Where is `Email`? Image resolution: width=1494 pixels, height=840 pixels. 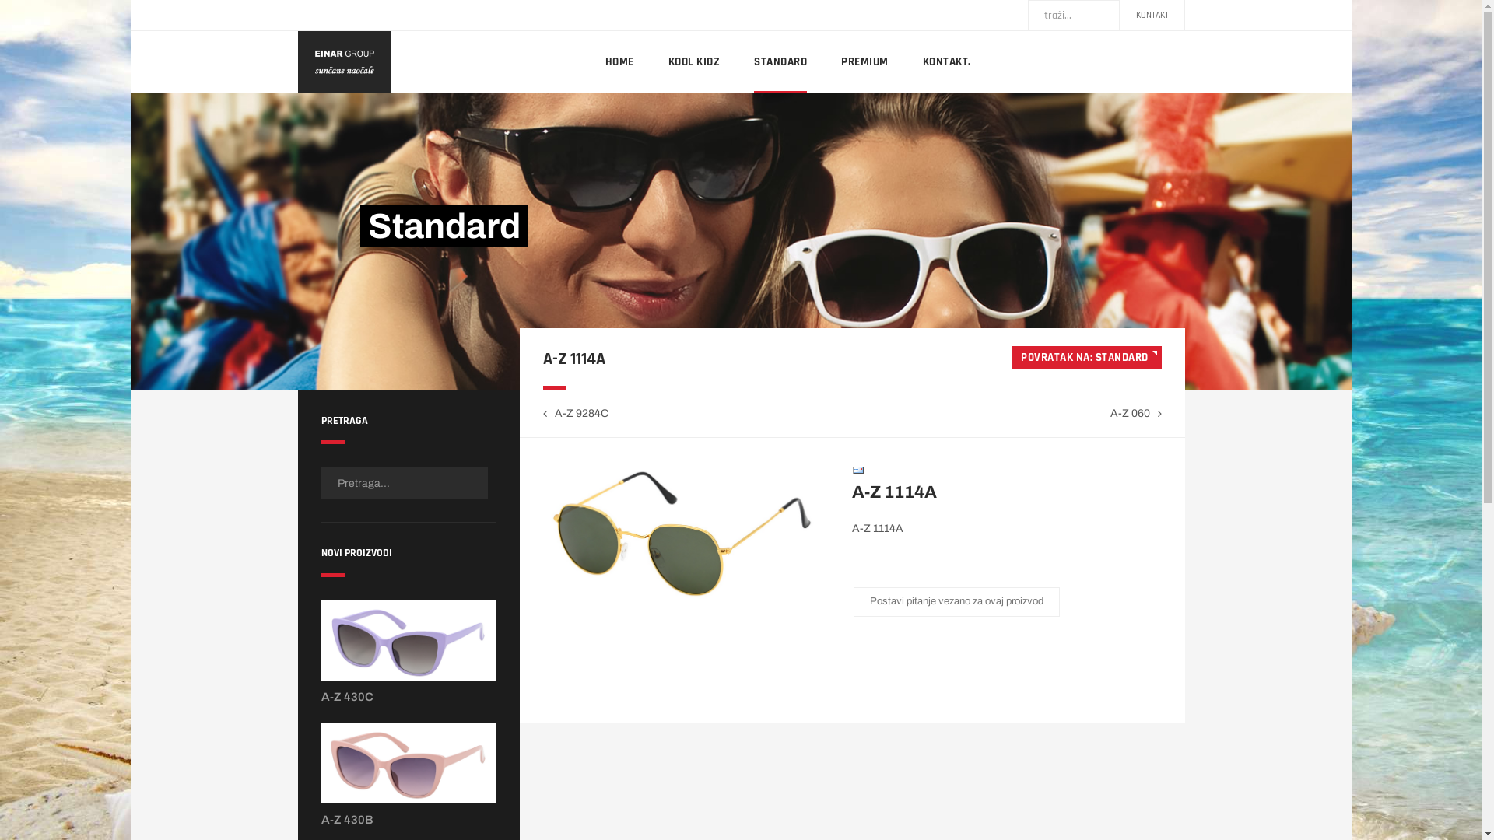
Email is located at coordinates (858, 470).